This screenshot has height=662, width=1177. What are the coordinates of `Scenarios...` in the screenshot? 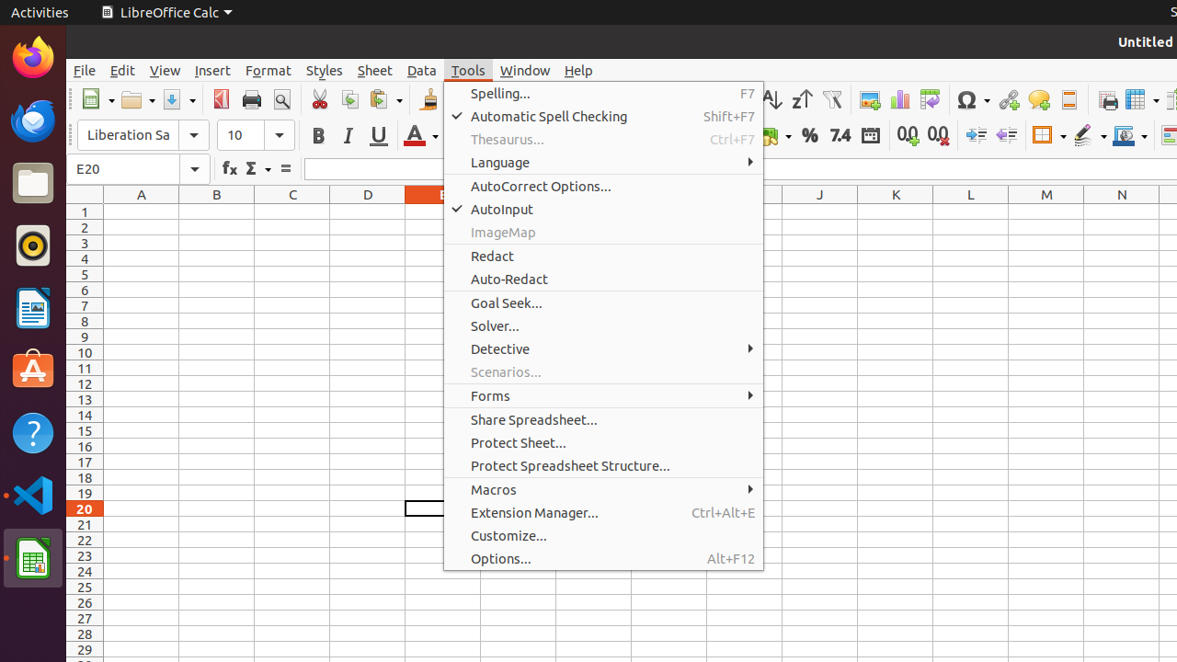 It's located at (603, 371).